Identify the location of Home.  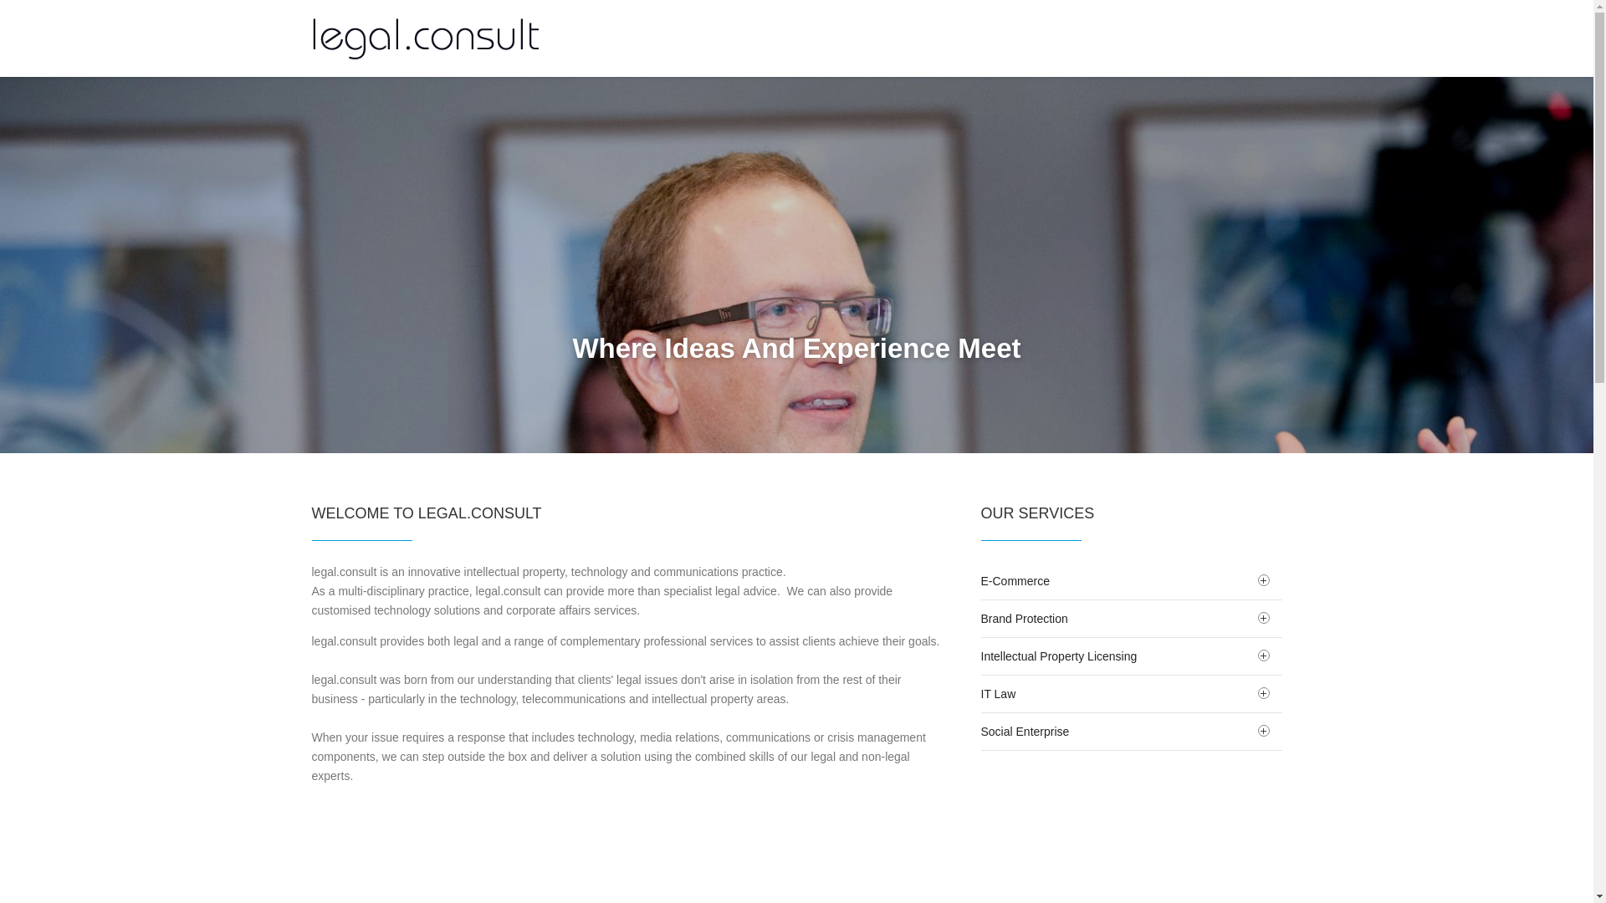
(428, 38).